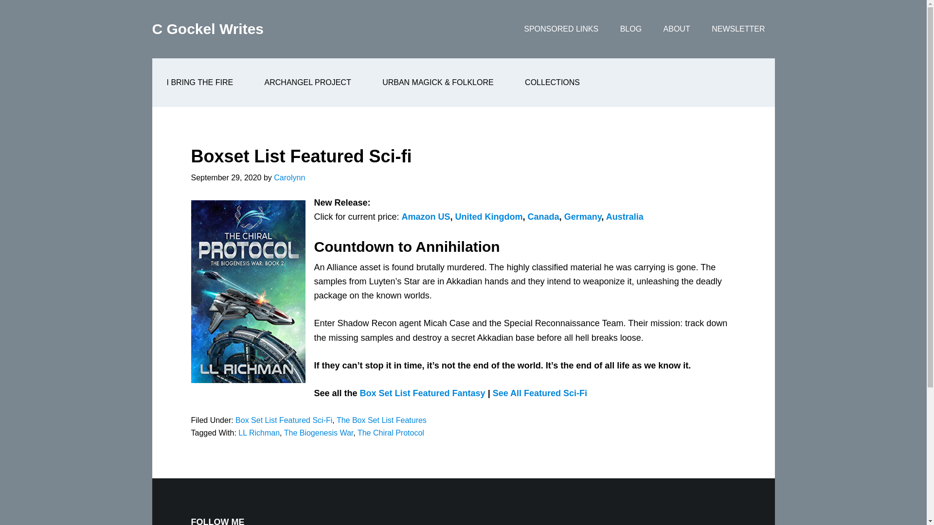 This screenshot has height=525, width=934. What do you see at coordinates (391, 433) in the screenshot?
I see `The Chiral Protocol` at bounding box center [391, 433].